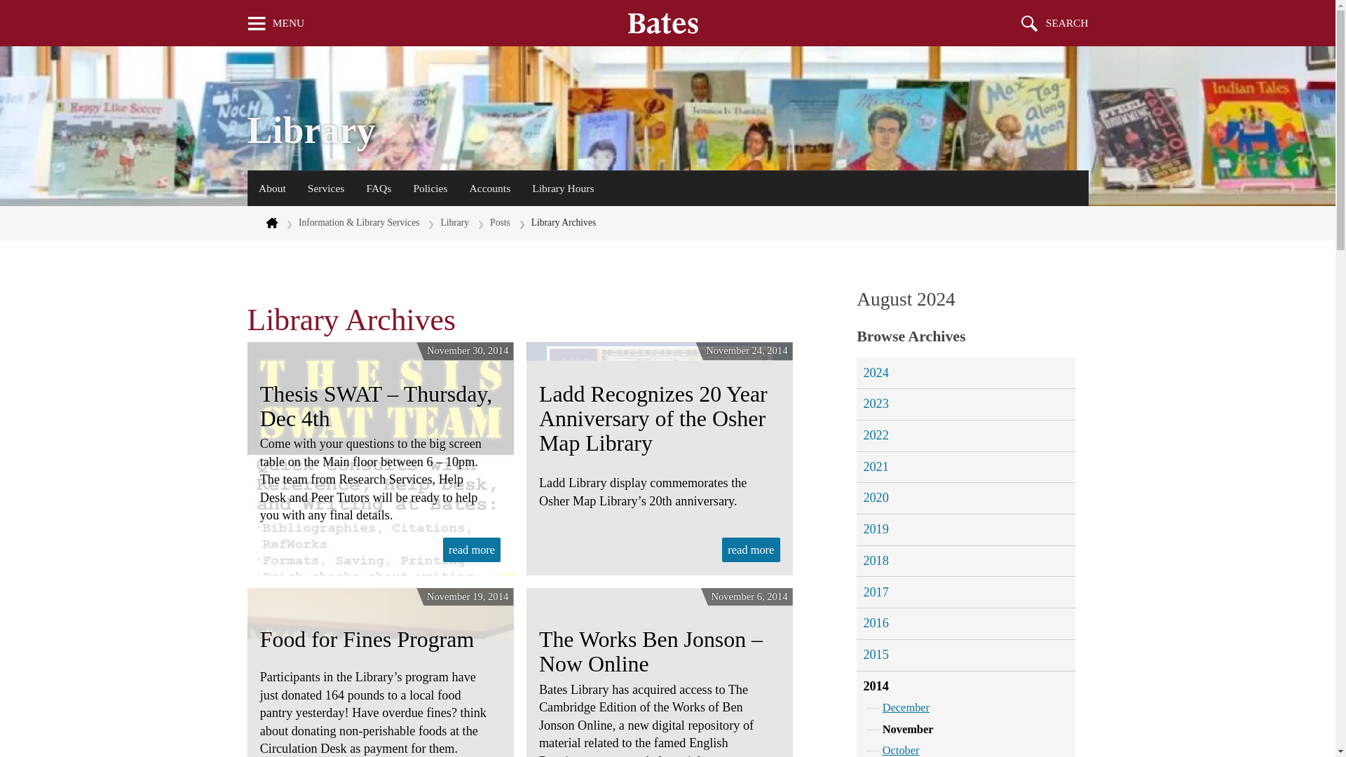  Describe the element at coordinates (1055, 22) in the screenshot. I see `SEARCH` at that location.